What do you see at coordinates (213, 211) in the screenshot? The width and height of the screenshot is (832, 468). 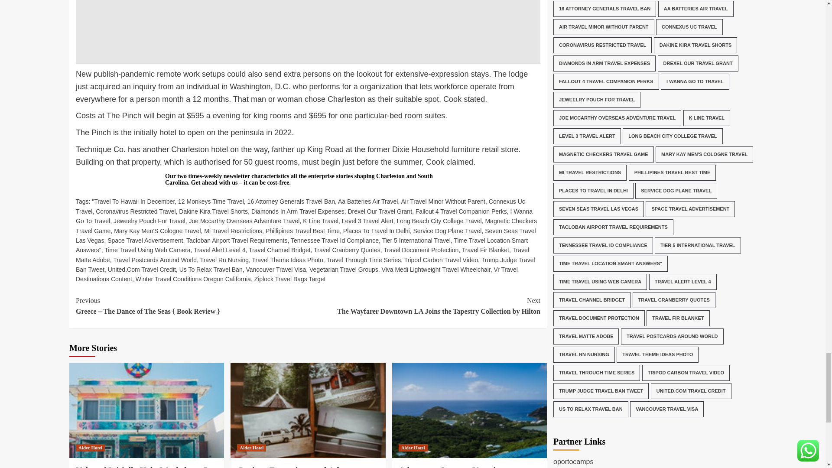 I see `Dakine Kira Travel Shorts` at bounding box center [213, 211].